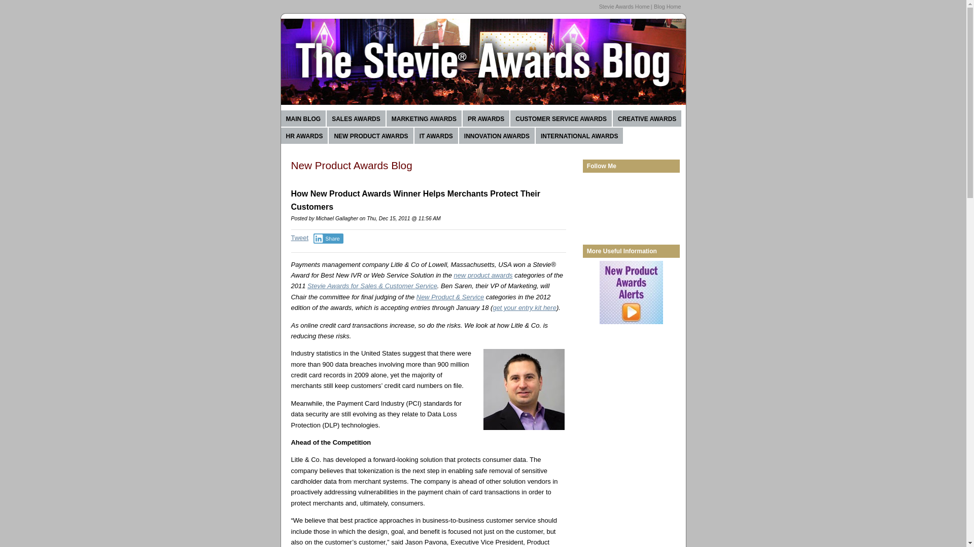 The image size is (974, 547). I want to click on Follow us on Twitter, so click(600, 213).